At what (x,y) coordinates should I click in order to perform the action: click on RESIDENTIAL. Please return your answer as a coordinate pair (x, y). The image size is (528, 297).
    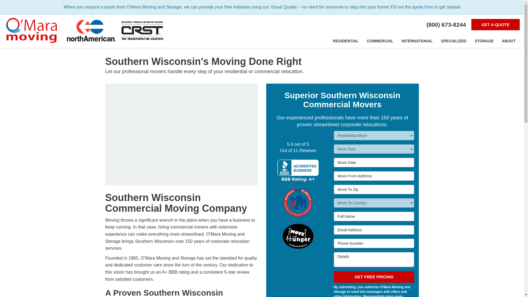
    Looking at the image, I should click on (346, 41).